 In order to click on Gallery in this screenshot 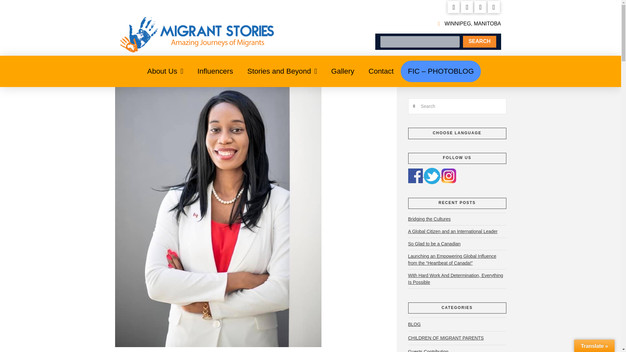, I will do `click(343, 71)`.